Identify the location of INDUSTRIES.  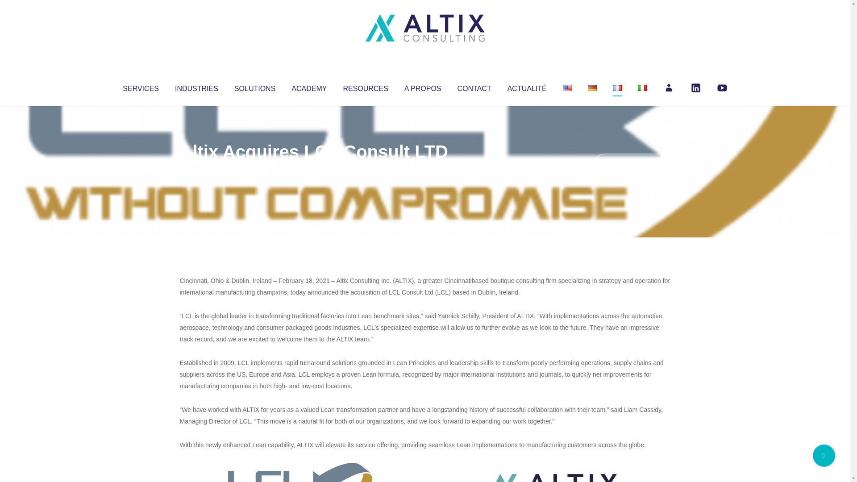
(196, 87).